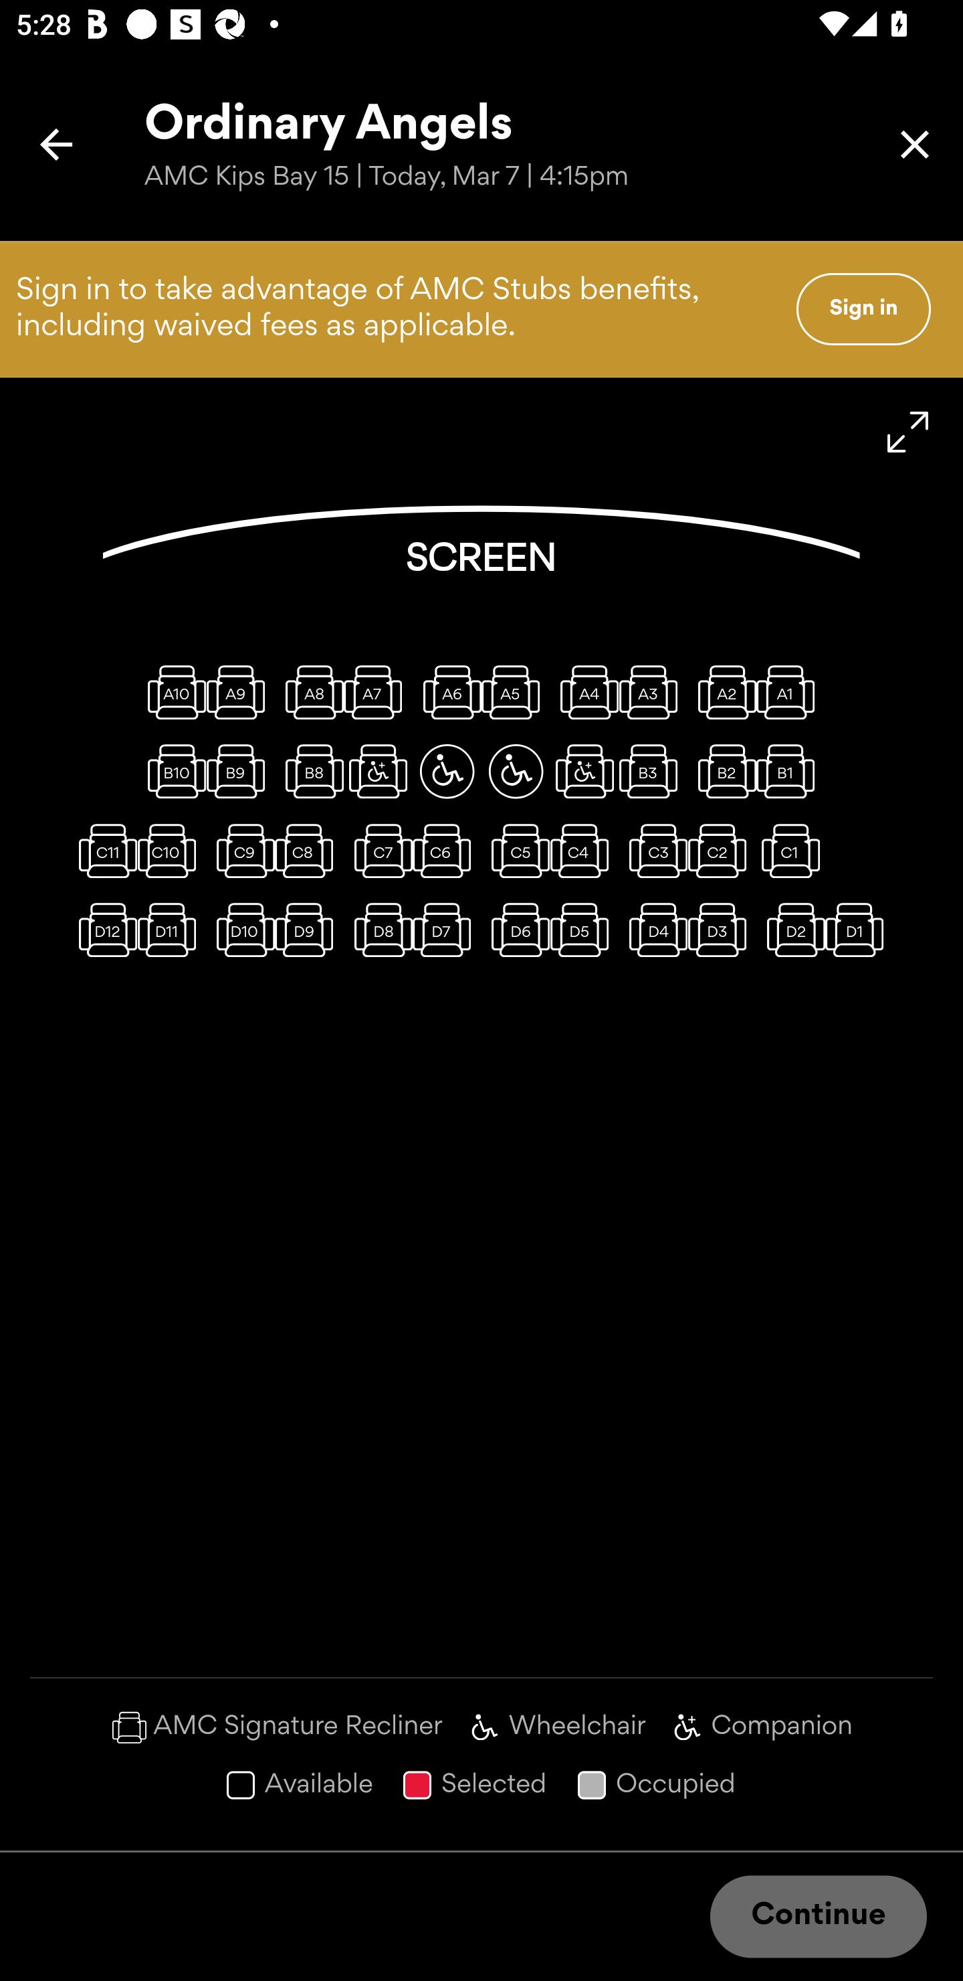  Describe the element at coordinates (447, 850) in the screenshot. I see `C6, Regular seat, available` at that location.